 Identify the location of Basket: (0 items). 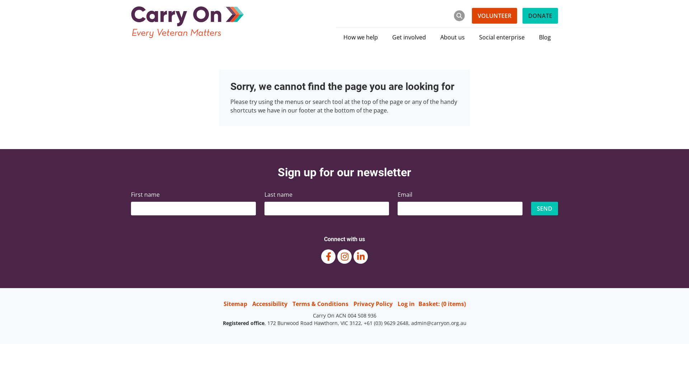
(442, 304).